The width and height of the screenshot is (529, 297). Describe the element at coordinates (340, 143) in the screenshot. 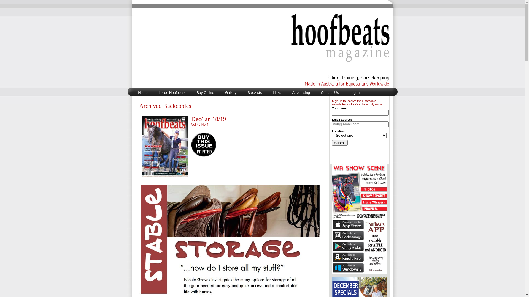

I see `Submit` at that location.